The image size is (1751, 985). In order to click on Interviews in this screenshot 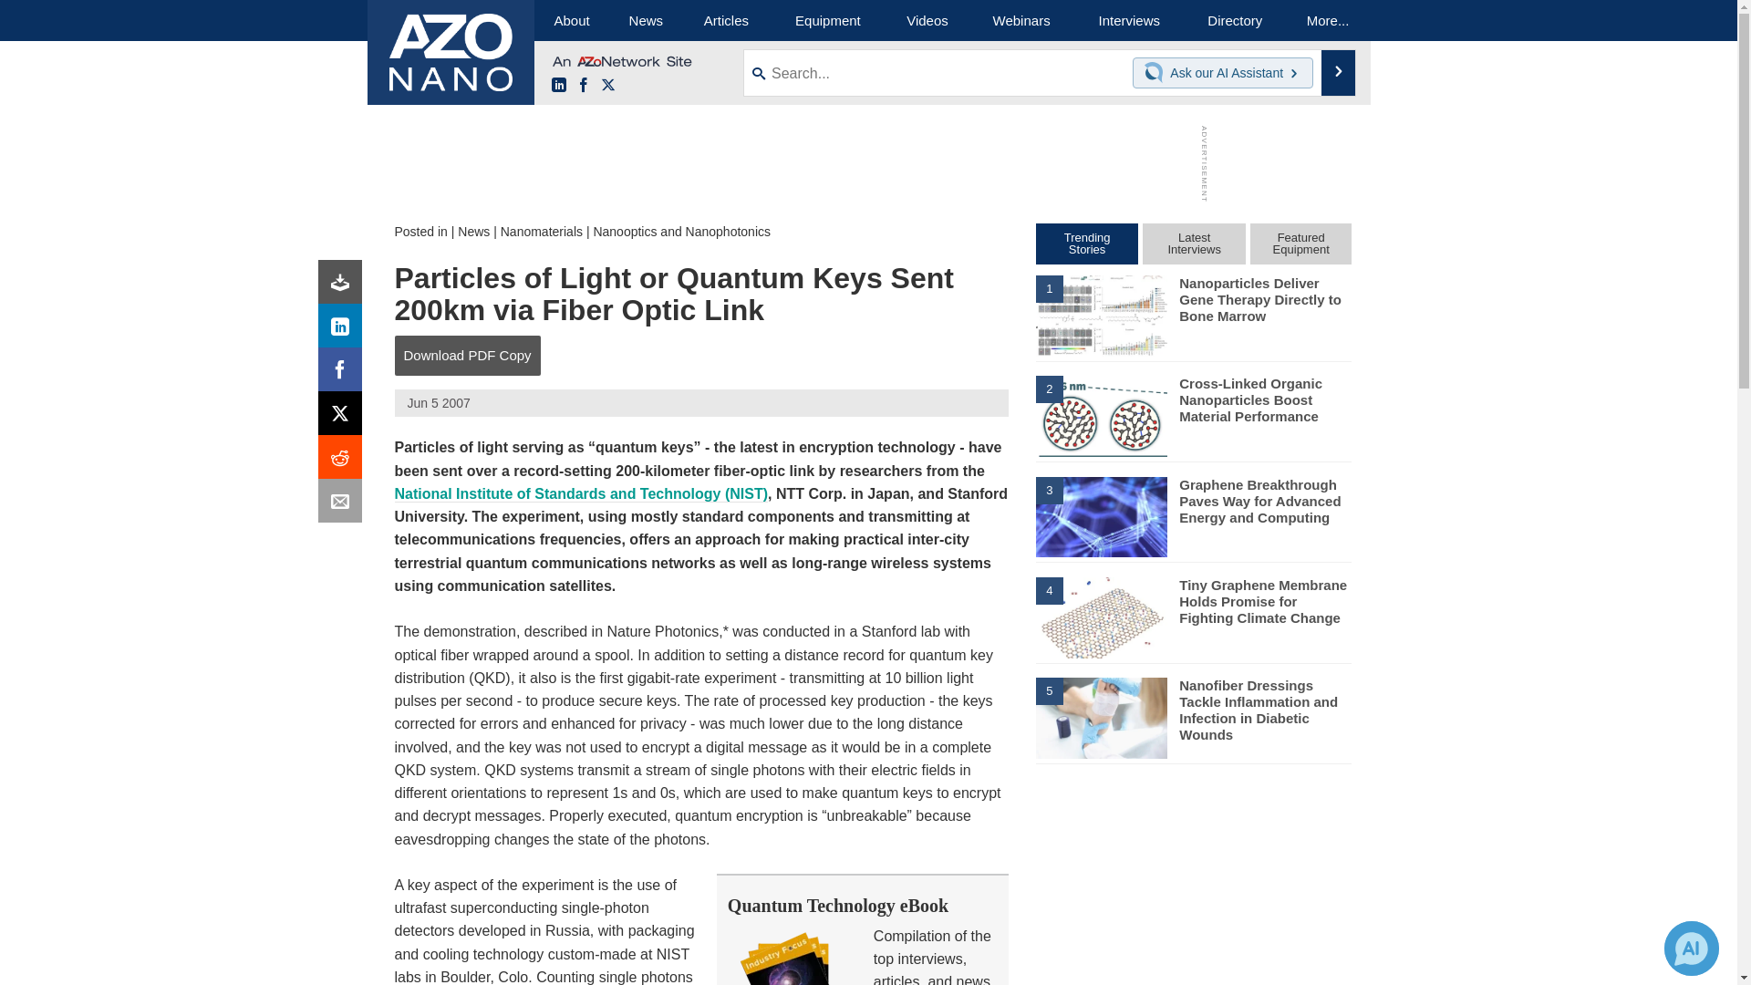, I will do `click(1129, 20)`.